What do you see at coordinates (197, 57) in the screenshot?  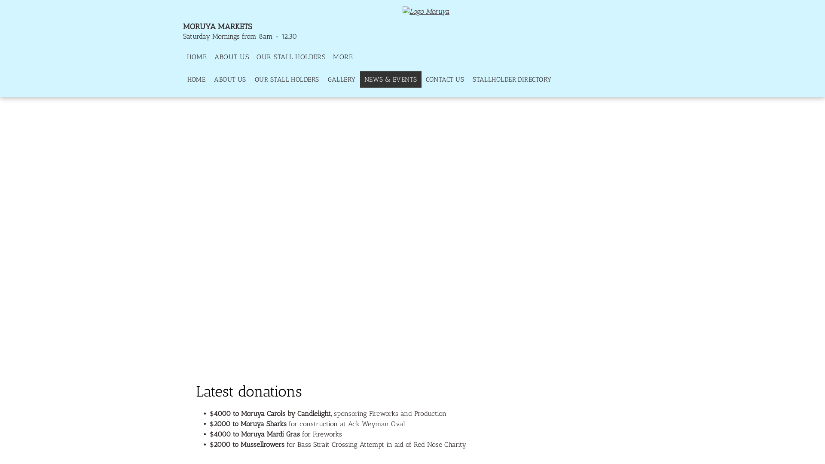 I see `HOME` at bounding box center [197, 57].